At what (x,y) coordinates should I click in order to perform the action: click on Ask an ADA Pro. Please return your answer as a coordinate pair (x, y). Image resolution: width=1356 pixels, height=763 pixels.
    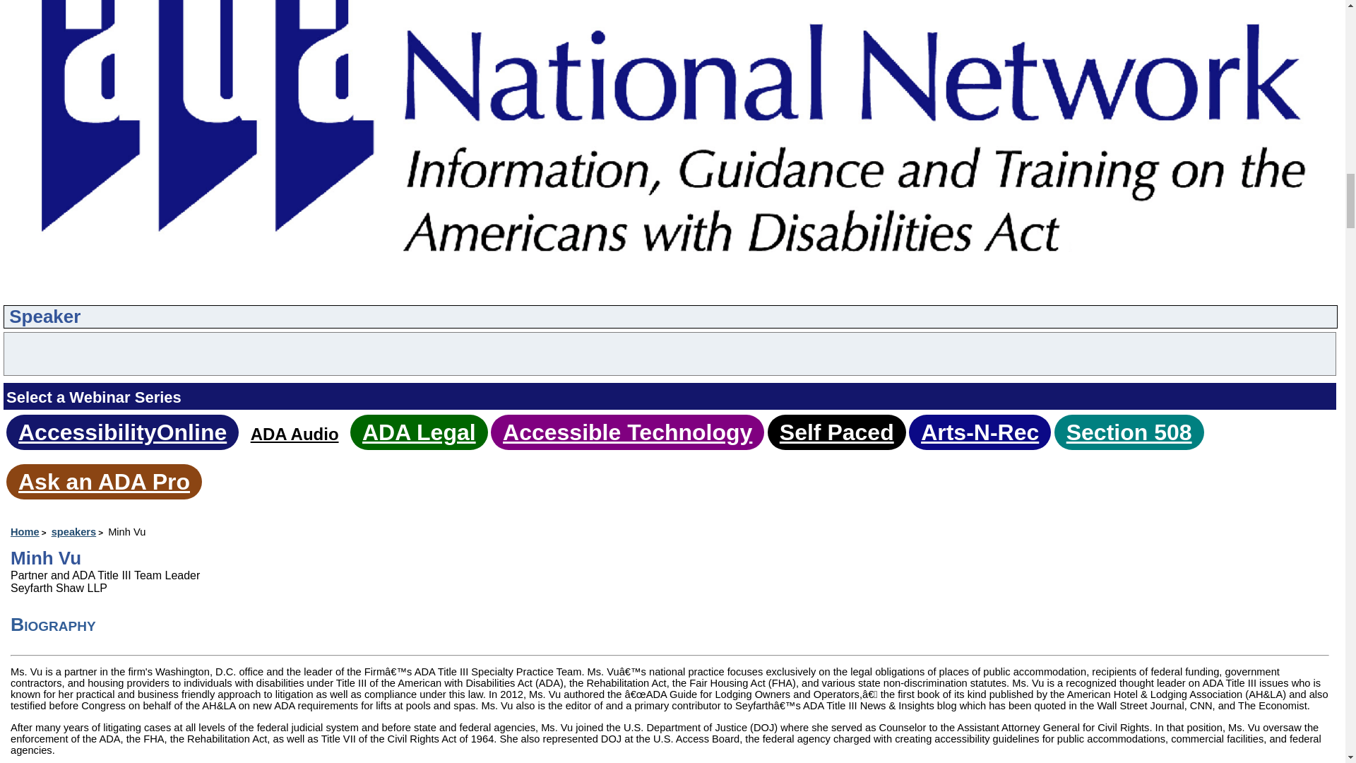
    Looking at the image, I should click on (104, 482).